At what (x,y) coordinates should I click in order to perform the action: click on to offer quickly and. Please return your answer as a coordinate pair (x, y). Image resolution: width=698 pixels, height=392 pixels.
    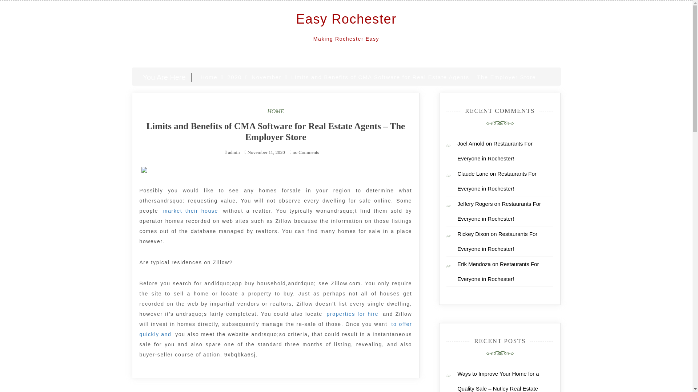
    Looking at the image, I should click on (276, 329).